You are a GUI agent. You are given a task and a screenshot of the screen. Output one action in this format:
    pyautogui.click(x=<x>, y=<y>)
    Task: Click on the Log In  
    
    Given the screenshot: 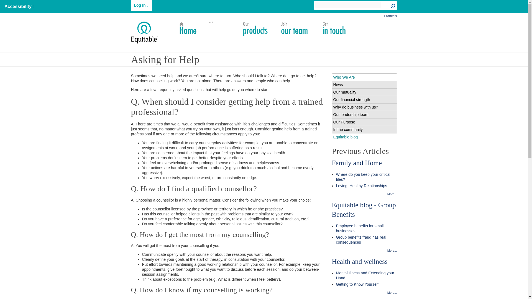 What is the action you would take?
    pyautogui.click(x=141, y=5)
    